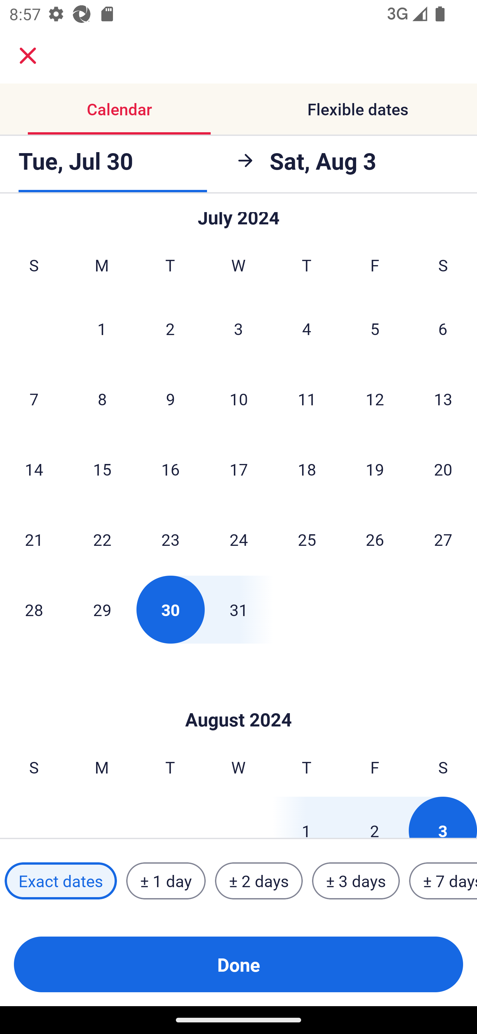 The image size is (477, 1034). What do you see at coordinates (238, 964) in the screenshot?
I see `Done` at bounding box center [238, 964].